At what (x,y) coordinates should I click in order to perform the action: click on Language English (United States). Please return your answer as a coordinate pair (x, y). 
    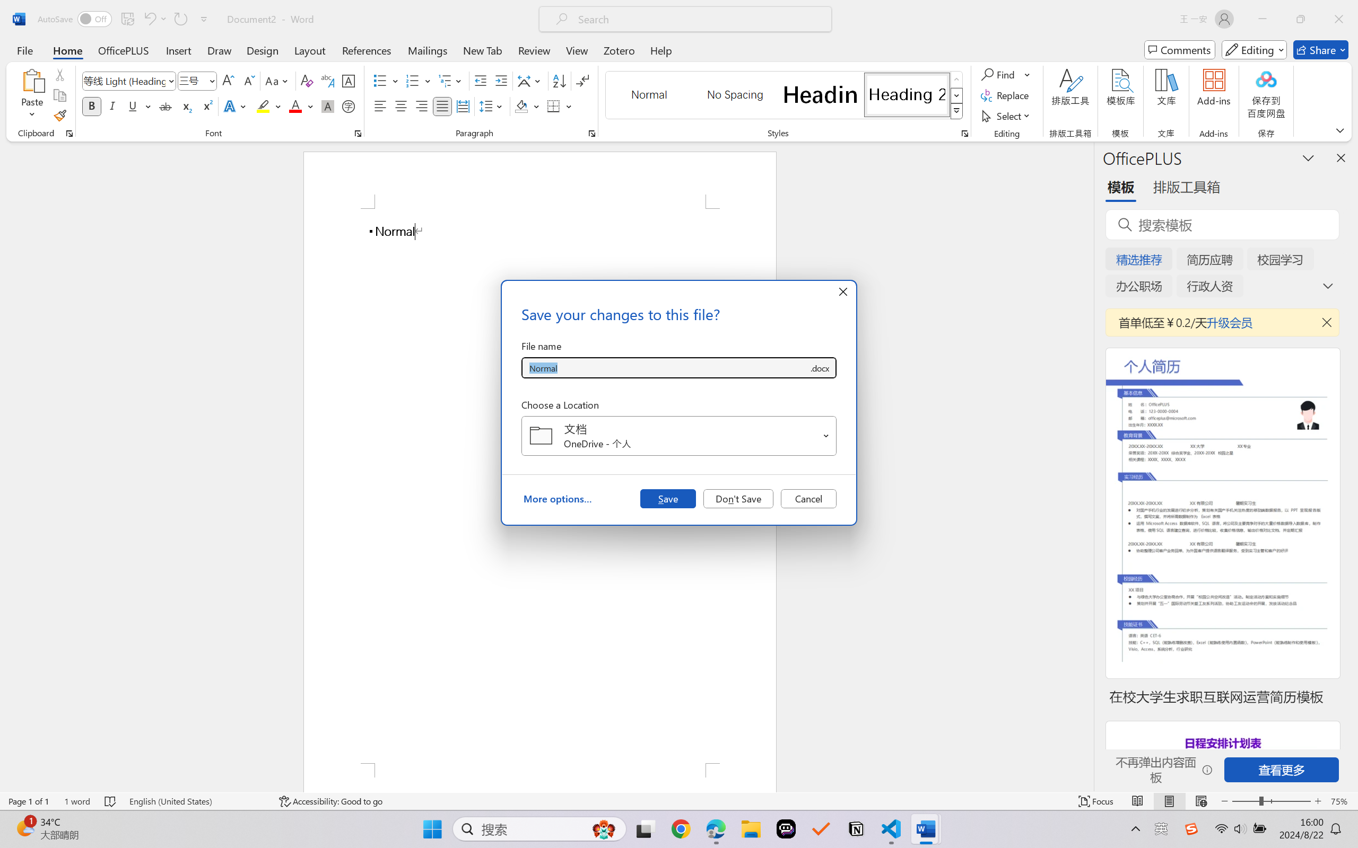
    Looking at the image, I should click on (196, 801).